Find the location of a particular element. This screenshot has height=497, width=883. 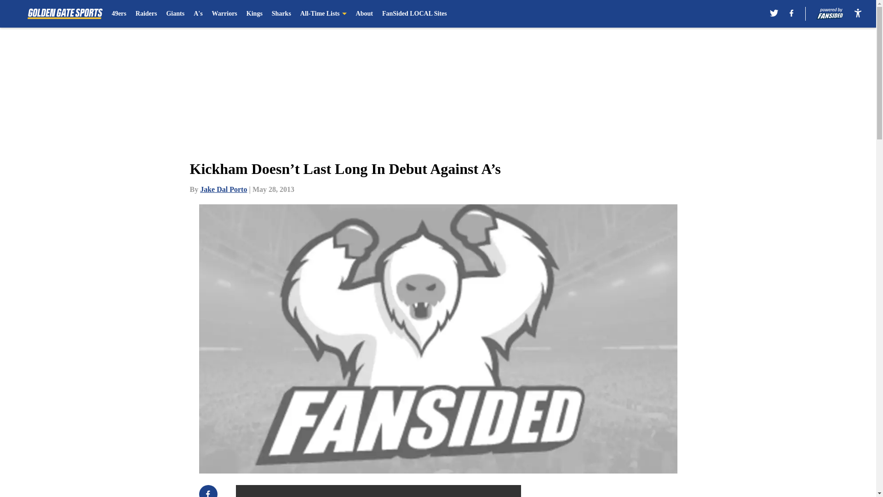

Raiders is located at coordinates (146, 14).